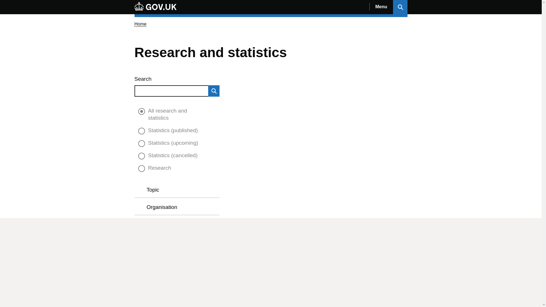 Image resolution: width=546 pixels, height=307 pixels. What do you see at coordinates (139, 108) in the screenshot?
I see `Skip to results` at bounding box center [139, 108].